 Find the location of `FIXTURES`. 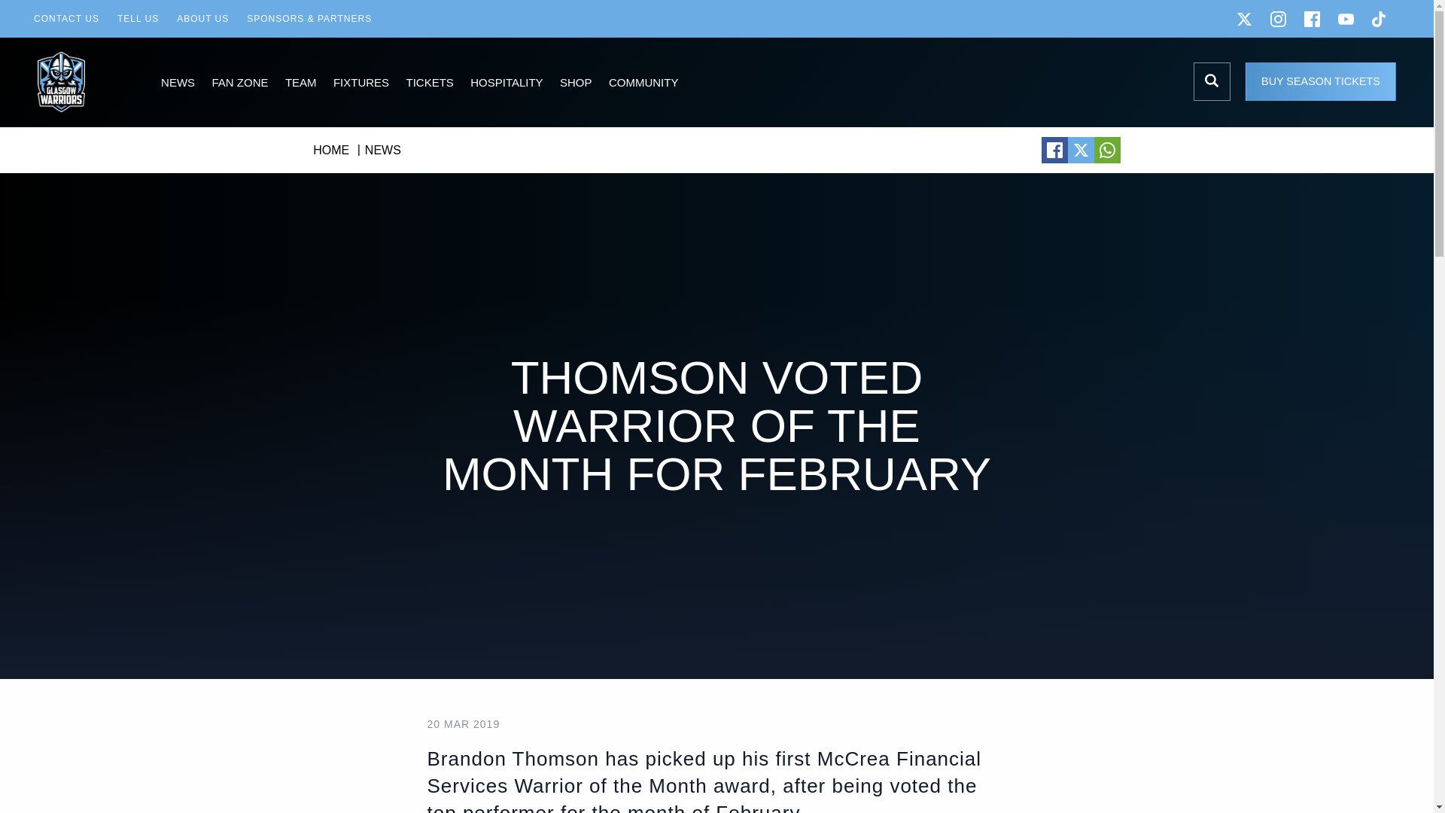

FIXTURES is located at coordinates (361, 83).